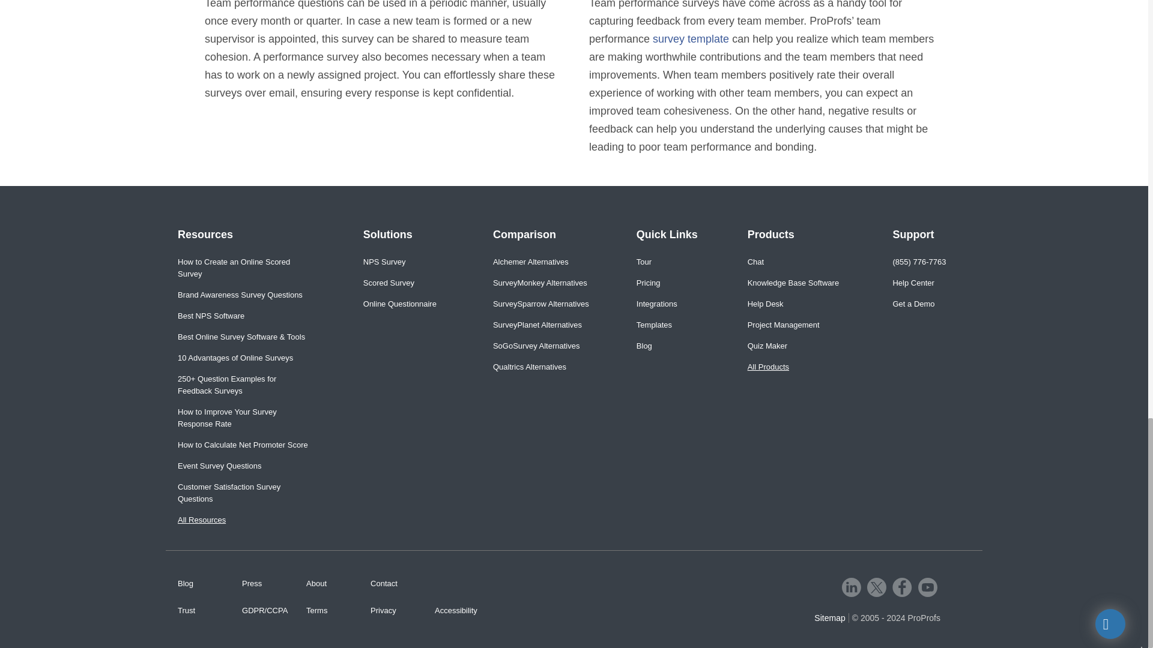 Image resolution: width=1153 pixels, height=648 pixels. Describe the element at coordinates (244, 520) in the screenshot. I see `All Resources` at that location.